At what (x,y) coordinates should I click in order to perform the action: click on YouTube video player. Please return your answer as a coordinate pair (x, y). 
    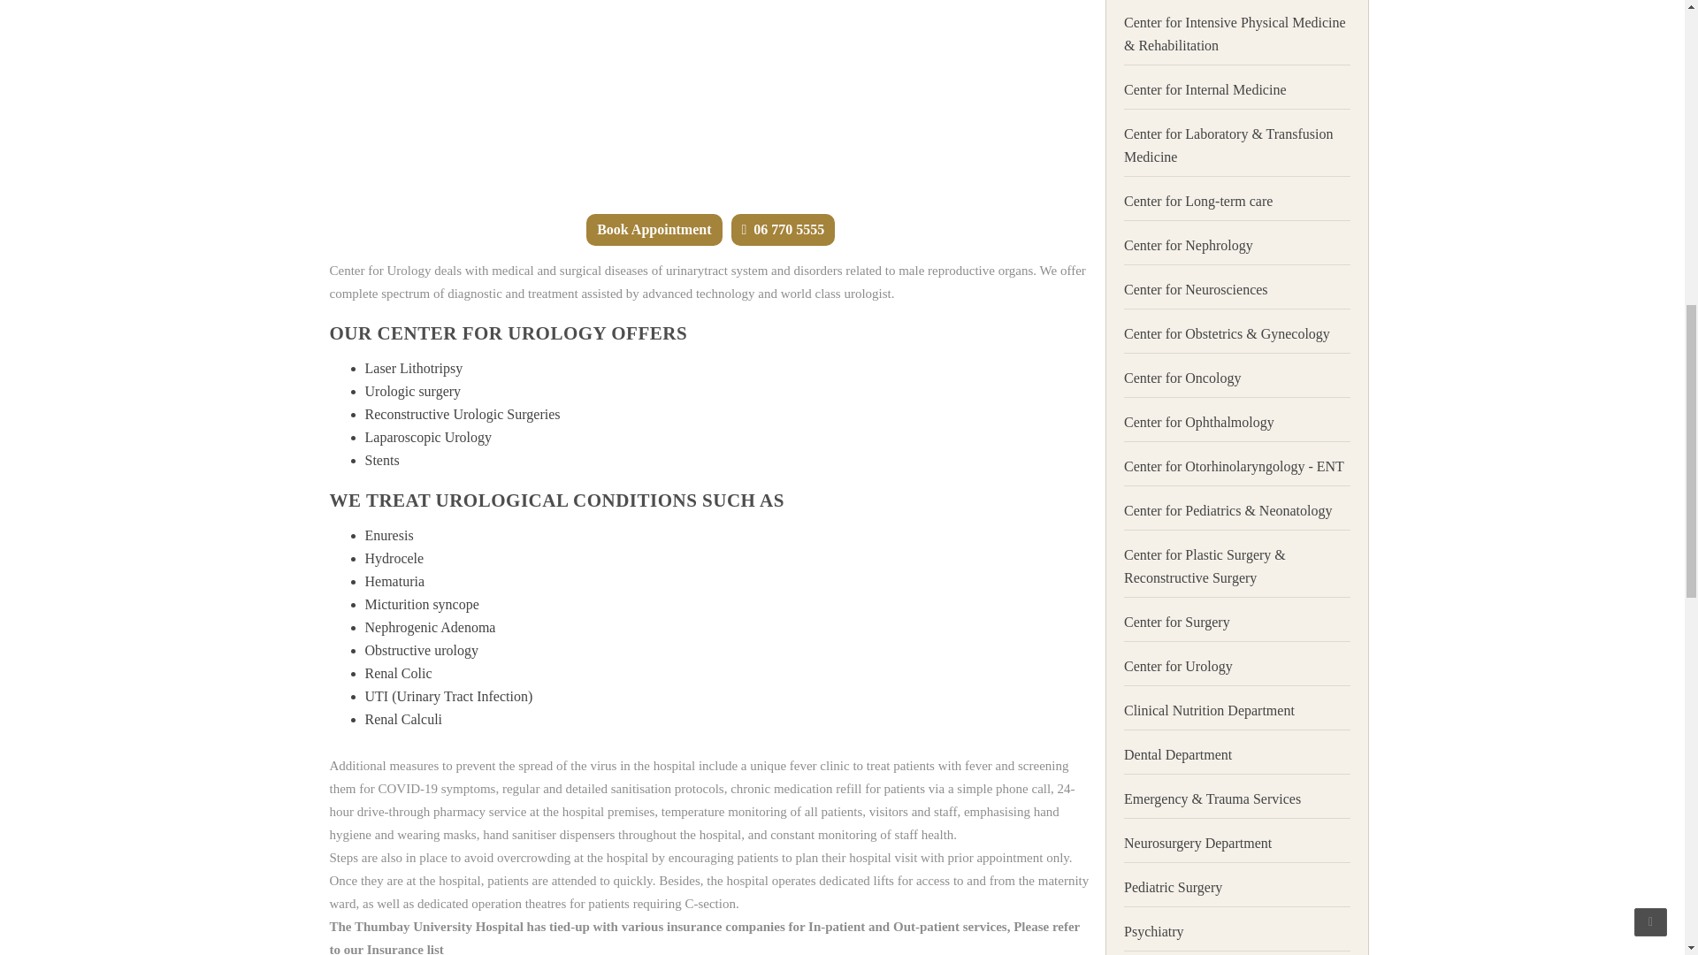
    Looking at the image, I should click on (707, 98).